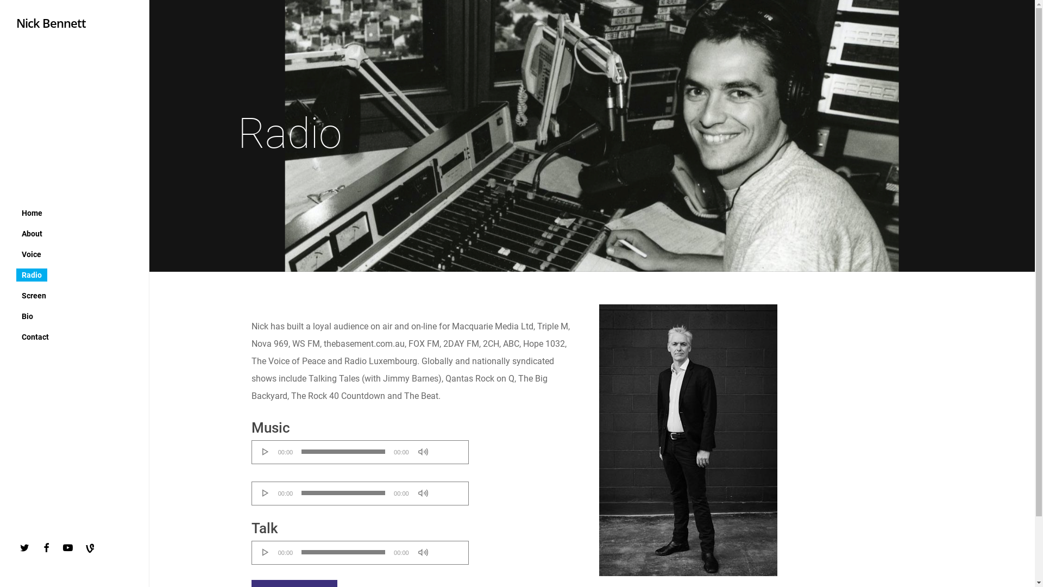  I want to click on Play, so click(266, 552).